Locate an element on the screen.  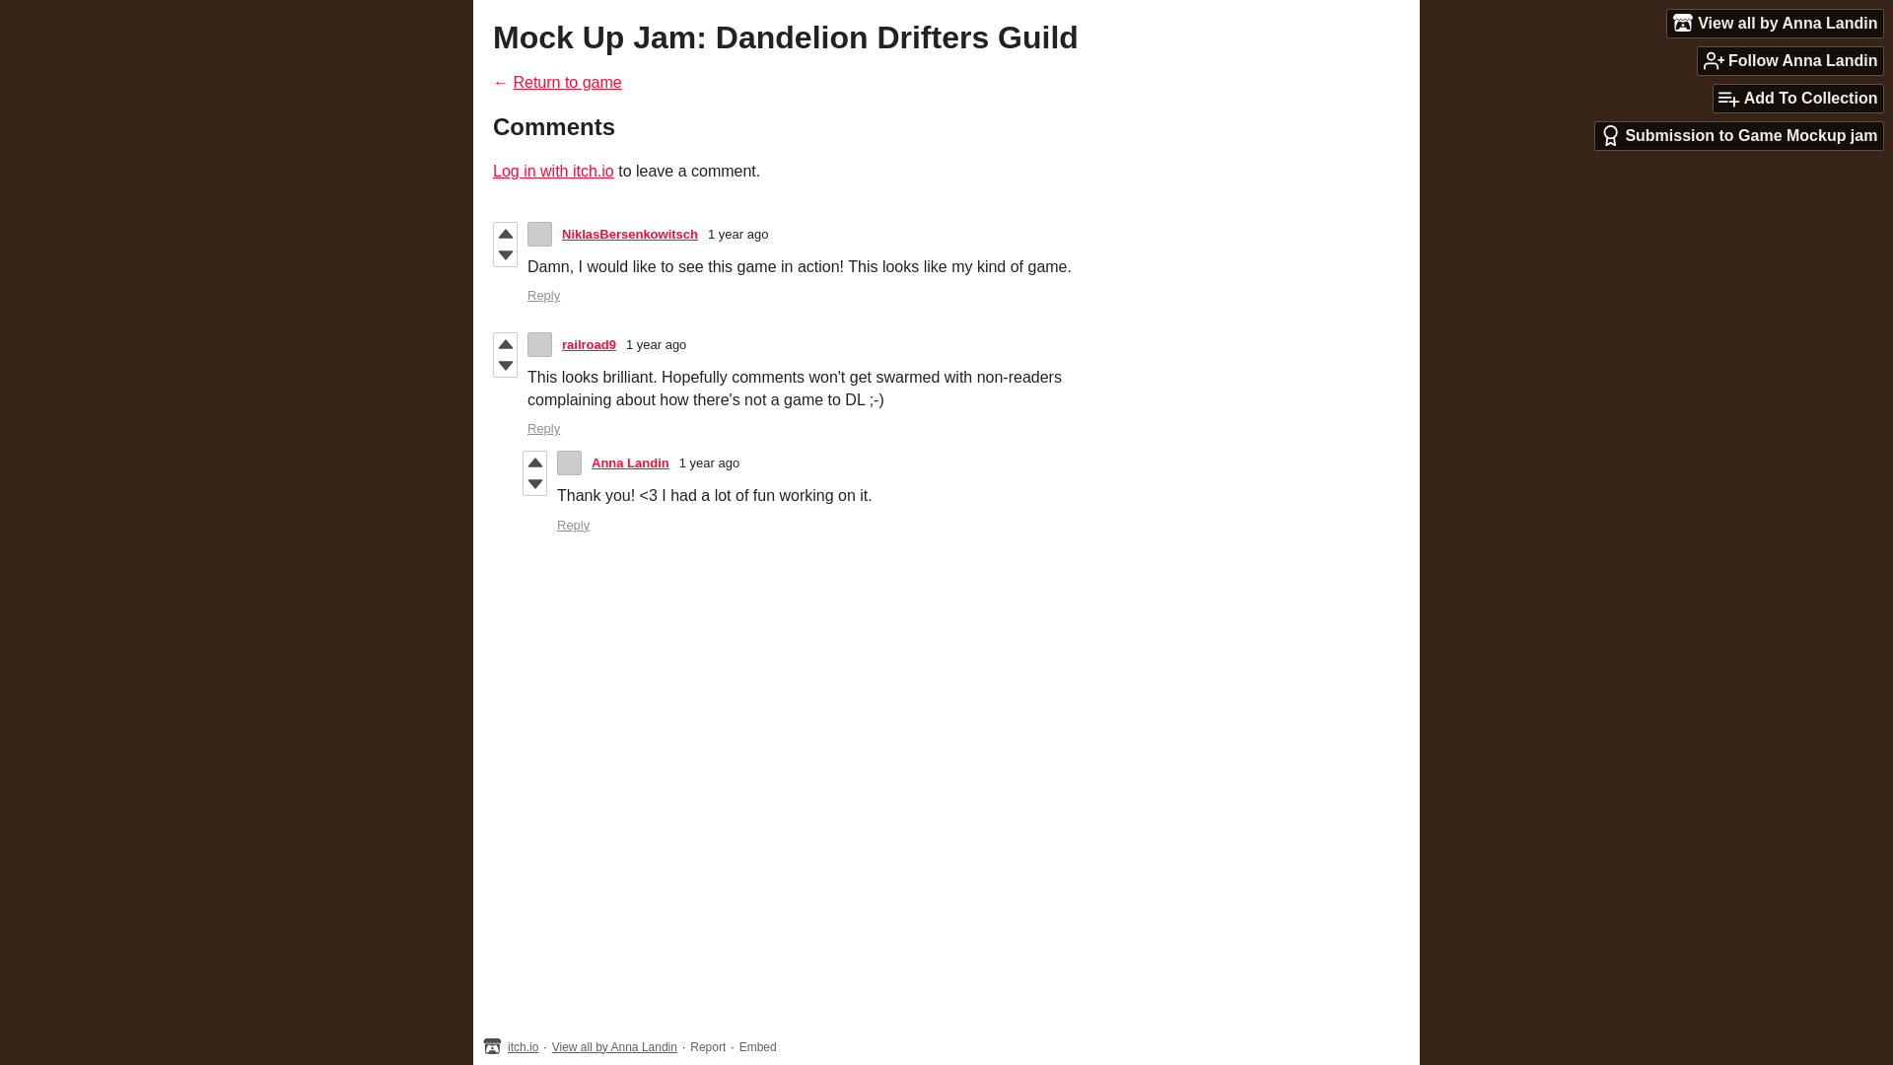
itch.io is located at coordinates (523, 1046).